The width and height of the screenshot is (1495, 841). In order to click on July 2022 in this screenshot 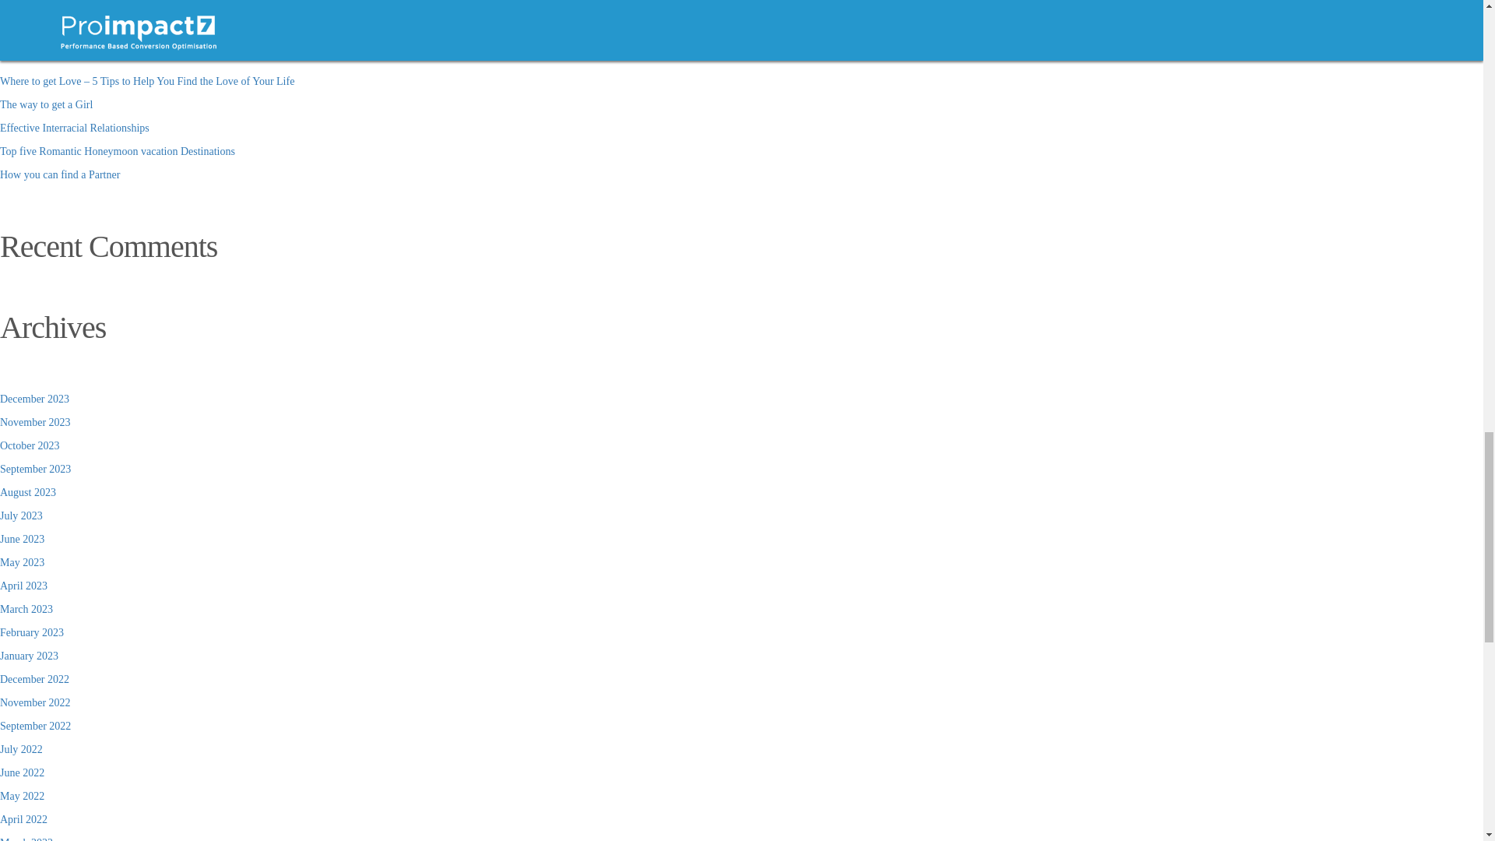, I will do `click(22, 749)`.